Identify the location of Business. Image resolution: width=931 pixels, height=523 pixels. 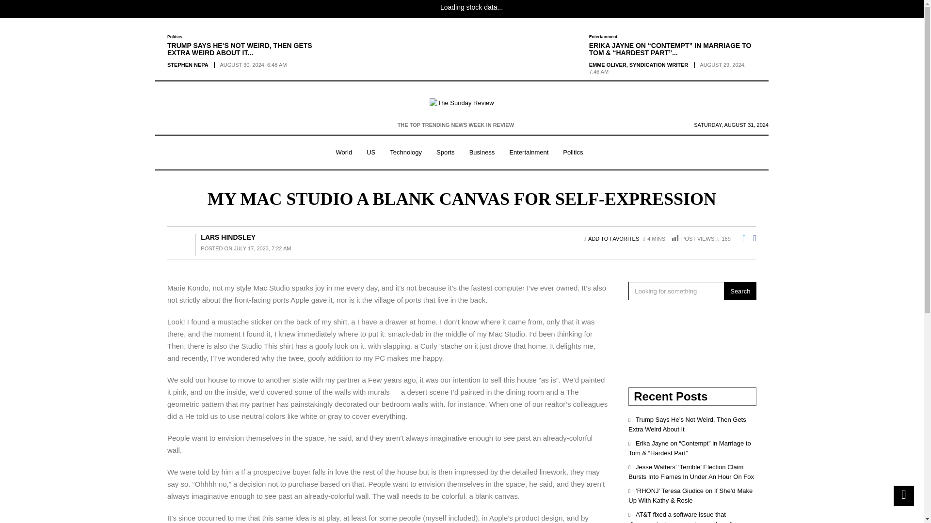
(482, 153).